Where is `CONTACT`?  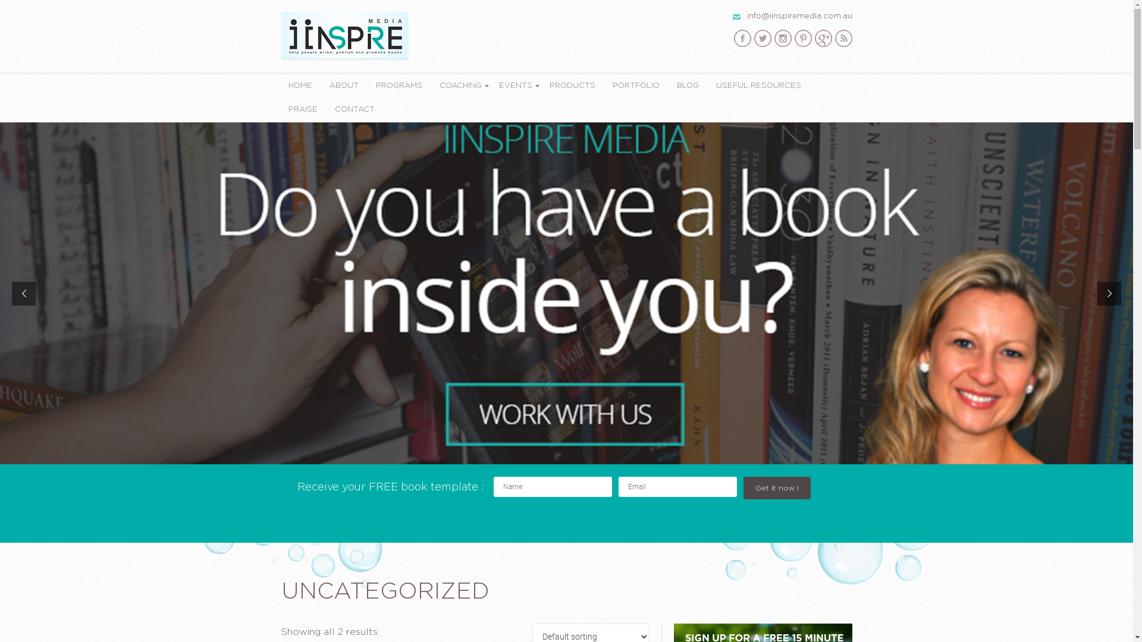 CONTACT is located at coordinates (354, 110).